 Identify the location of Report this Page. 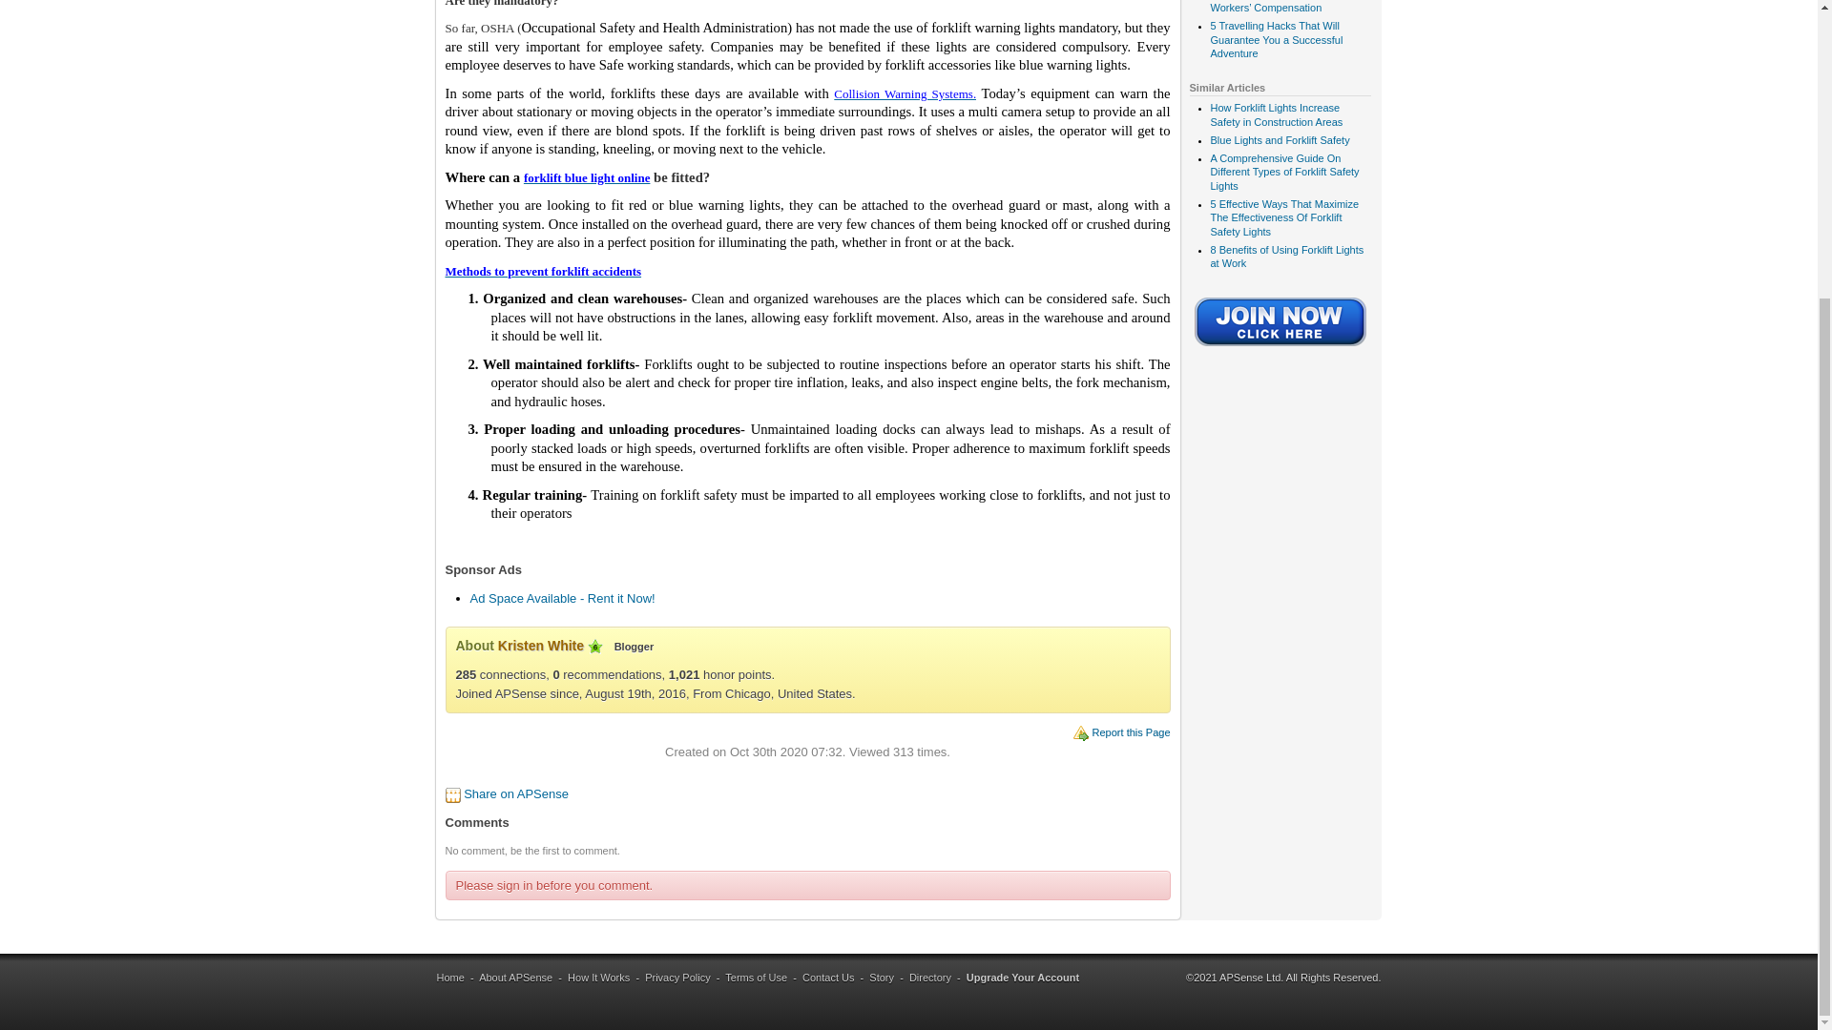
(1131, 732).